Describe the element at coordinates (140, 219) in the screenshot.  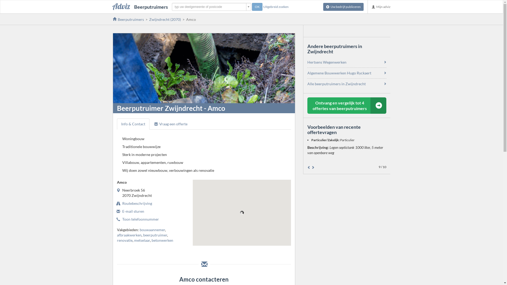
I see `Toon telefoonnummer` at that location.